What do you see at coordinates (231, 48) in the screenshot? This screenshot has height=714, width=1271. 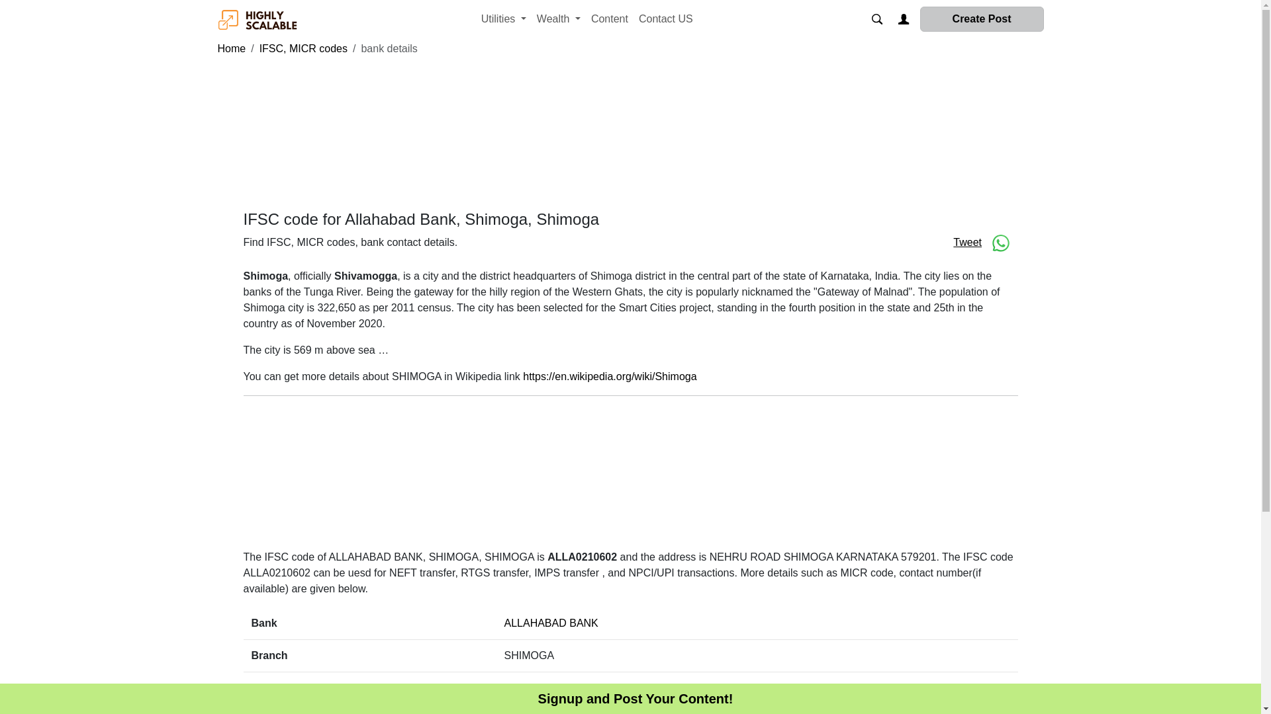 I see `Home` at bounding box center [231, 48].